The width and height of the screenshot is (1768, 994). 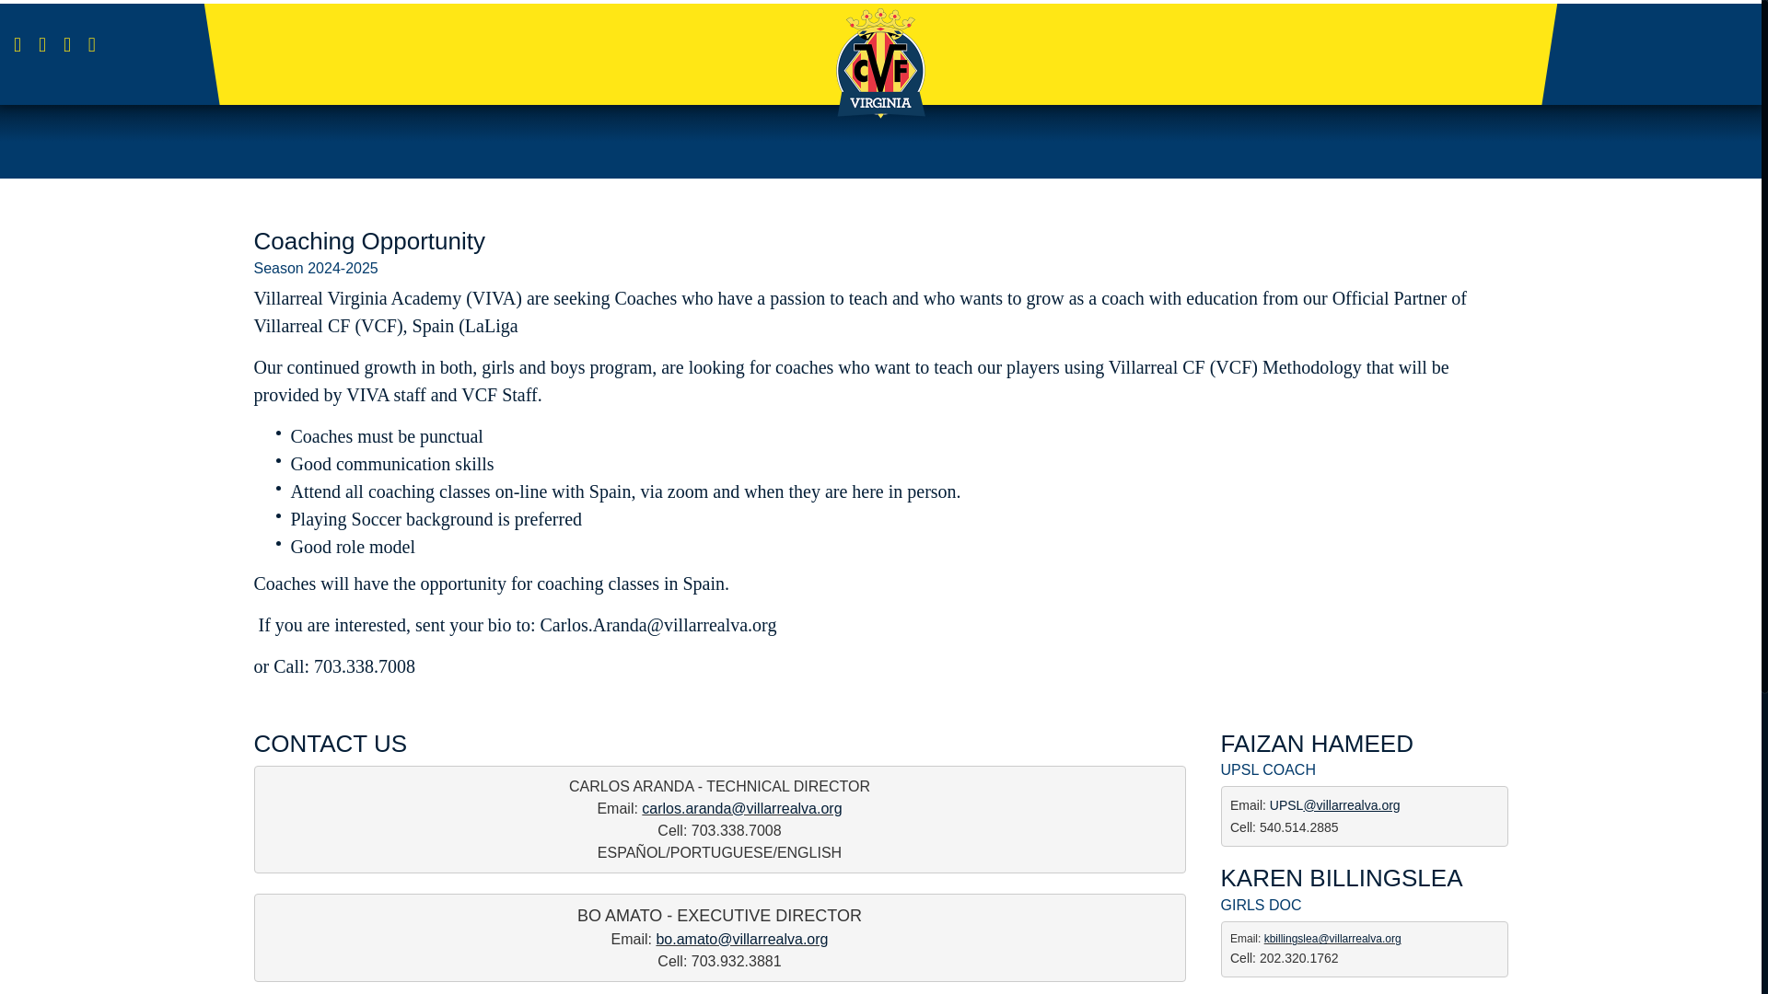 What do you see at coordinates (331, 743) in the screenshot?
I see `CONTACT US` at bounding box center [331, 743].